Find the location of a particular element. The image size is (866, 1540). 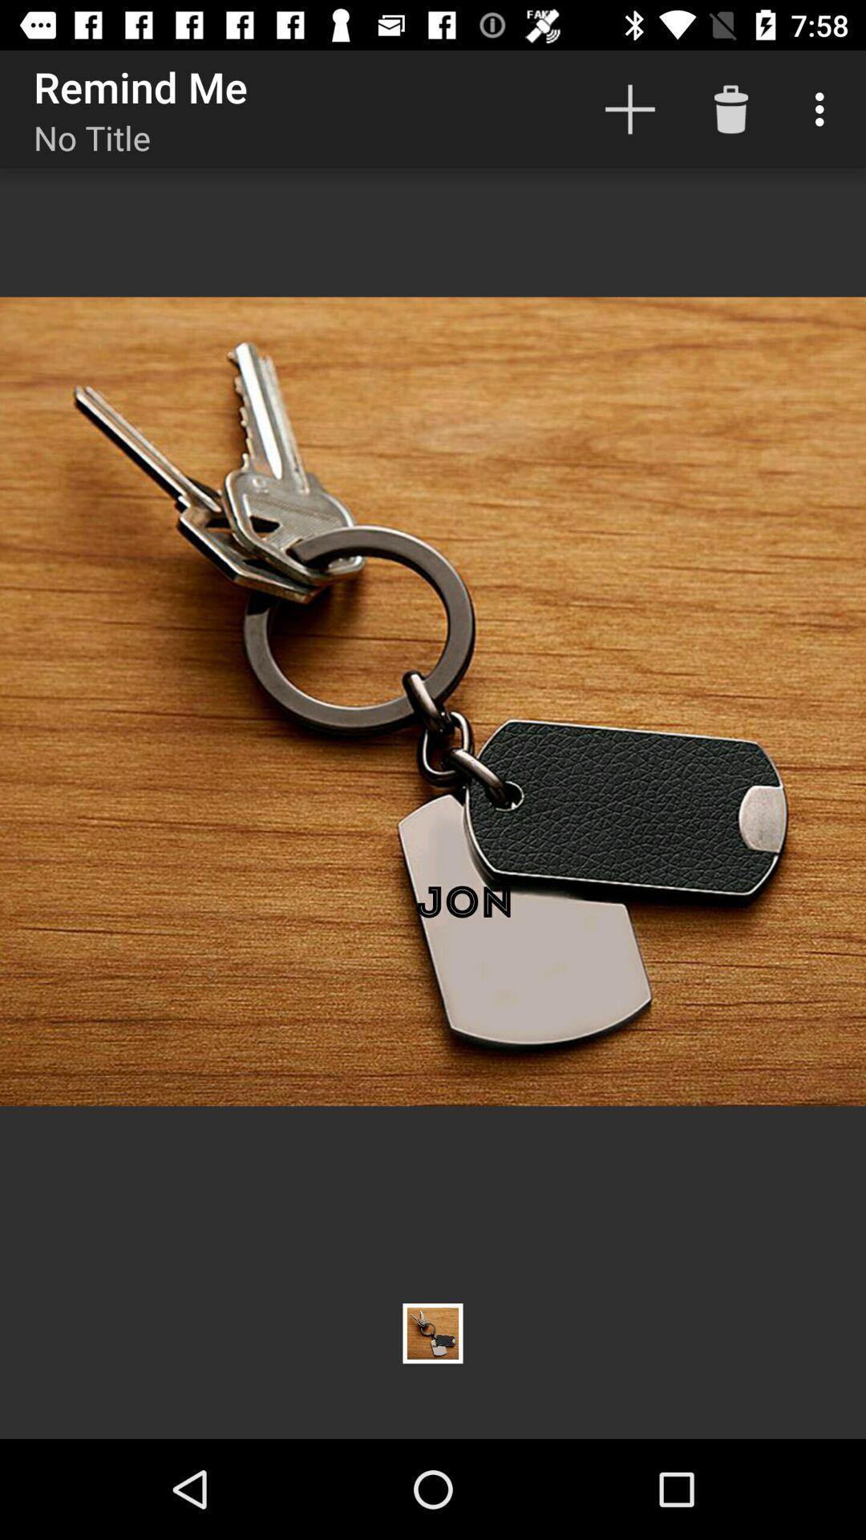

open the icon at the center is located at coordinates (433, 701).